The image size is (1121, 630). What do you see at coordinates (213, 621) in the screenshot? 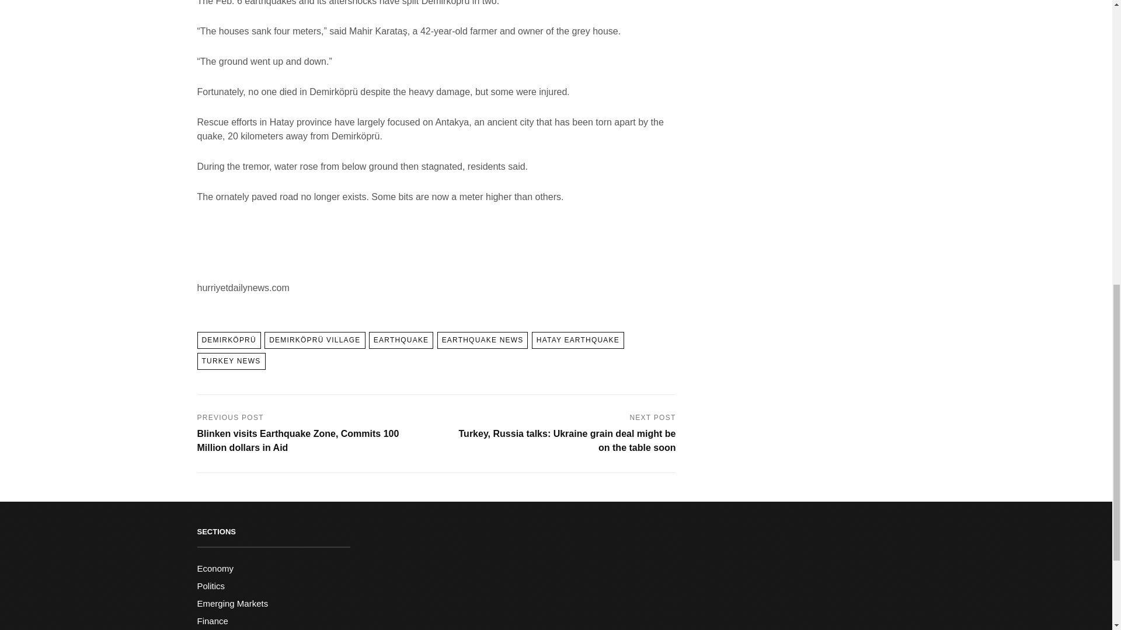
I see `Finance` at bounding box center [213, 621].